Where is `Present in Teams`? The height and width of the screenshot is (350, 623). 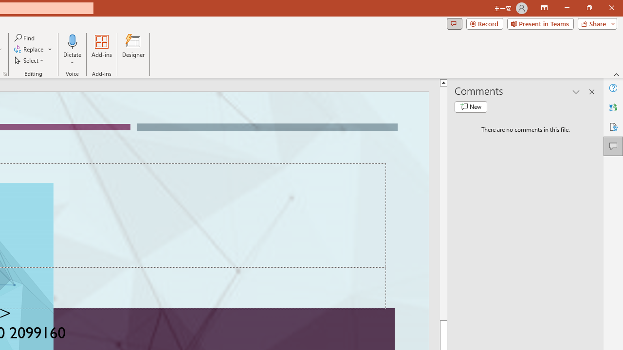 Present in Teams is located at coordinates (540, 23).